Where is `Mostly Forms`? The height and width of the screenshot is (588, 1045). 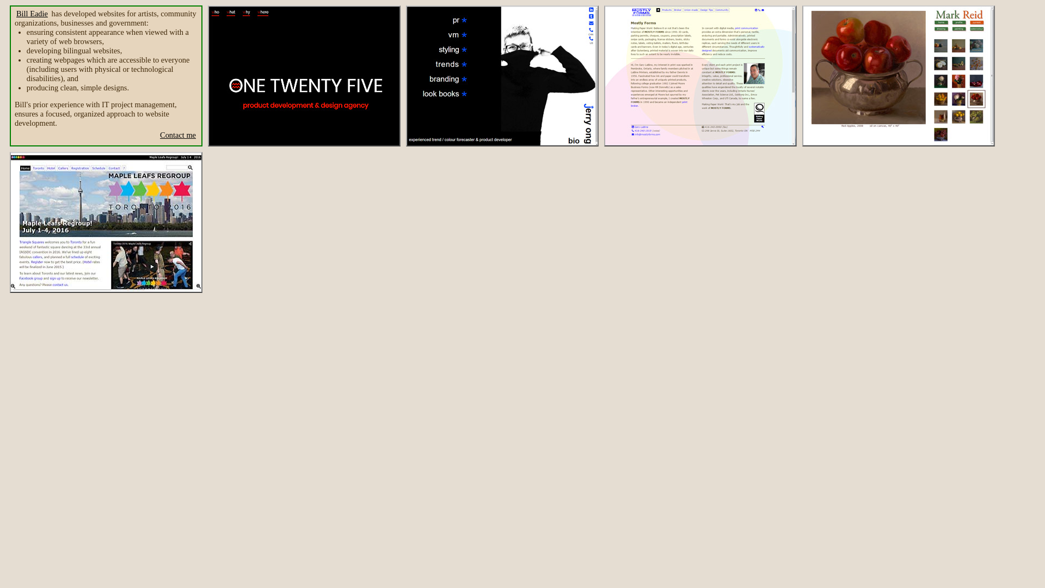 Mostly Forms is located at coordinates (700, 76).